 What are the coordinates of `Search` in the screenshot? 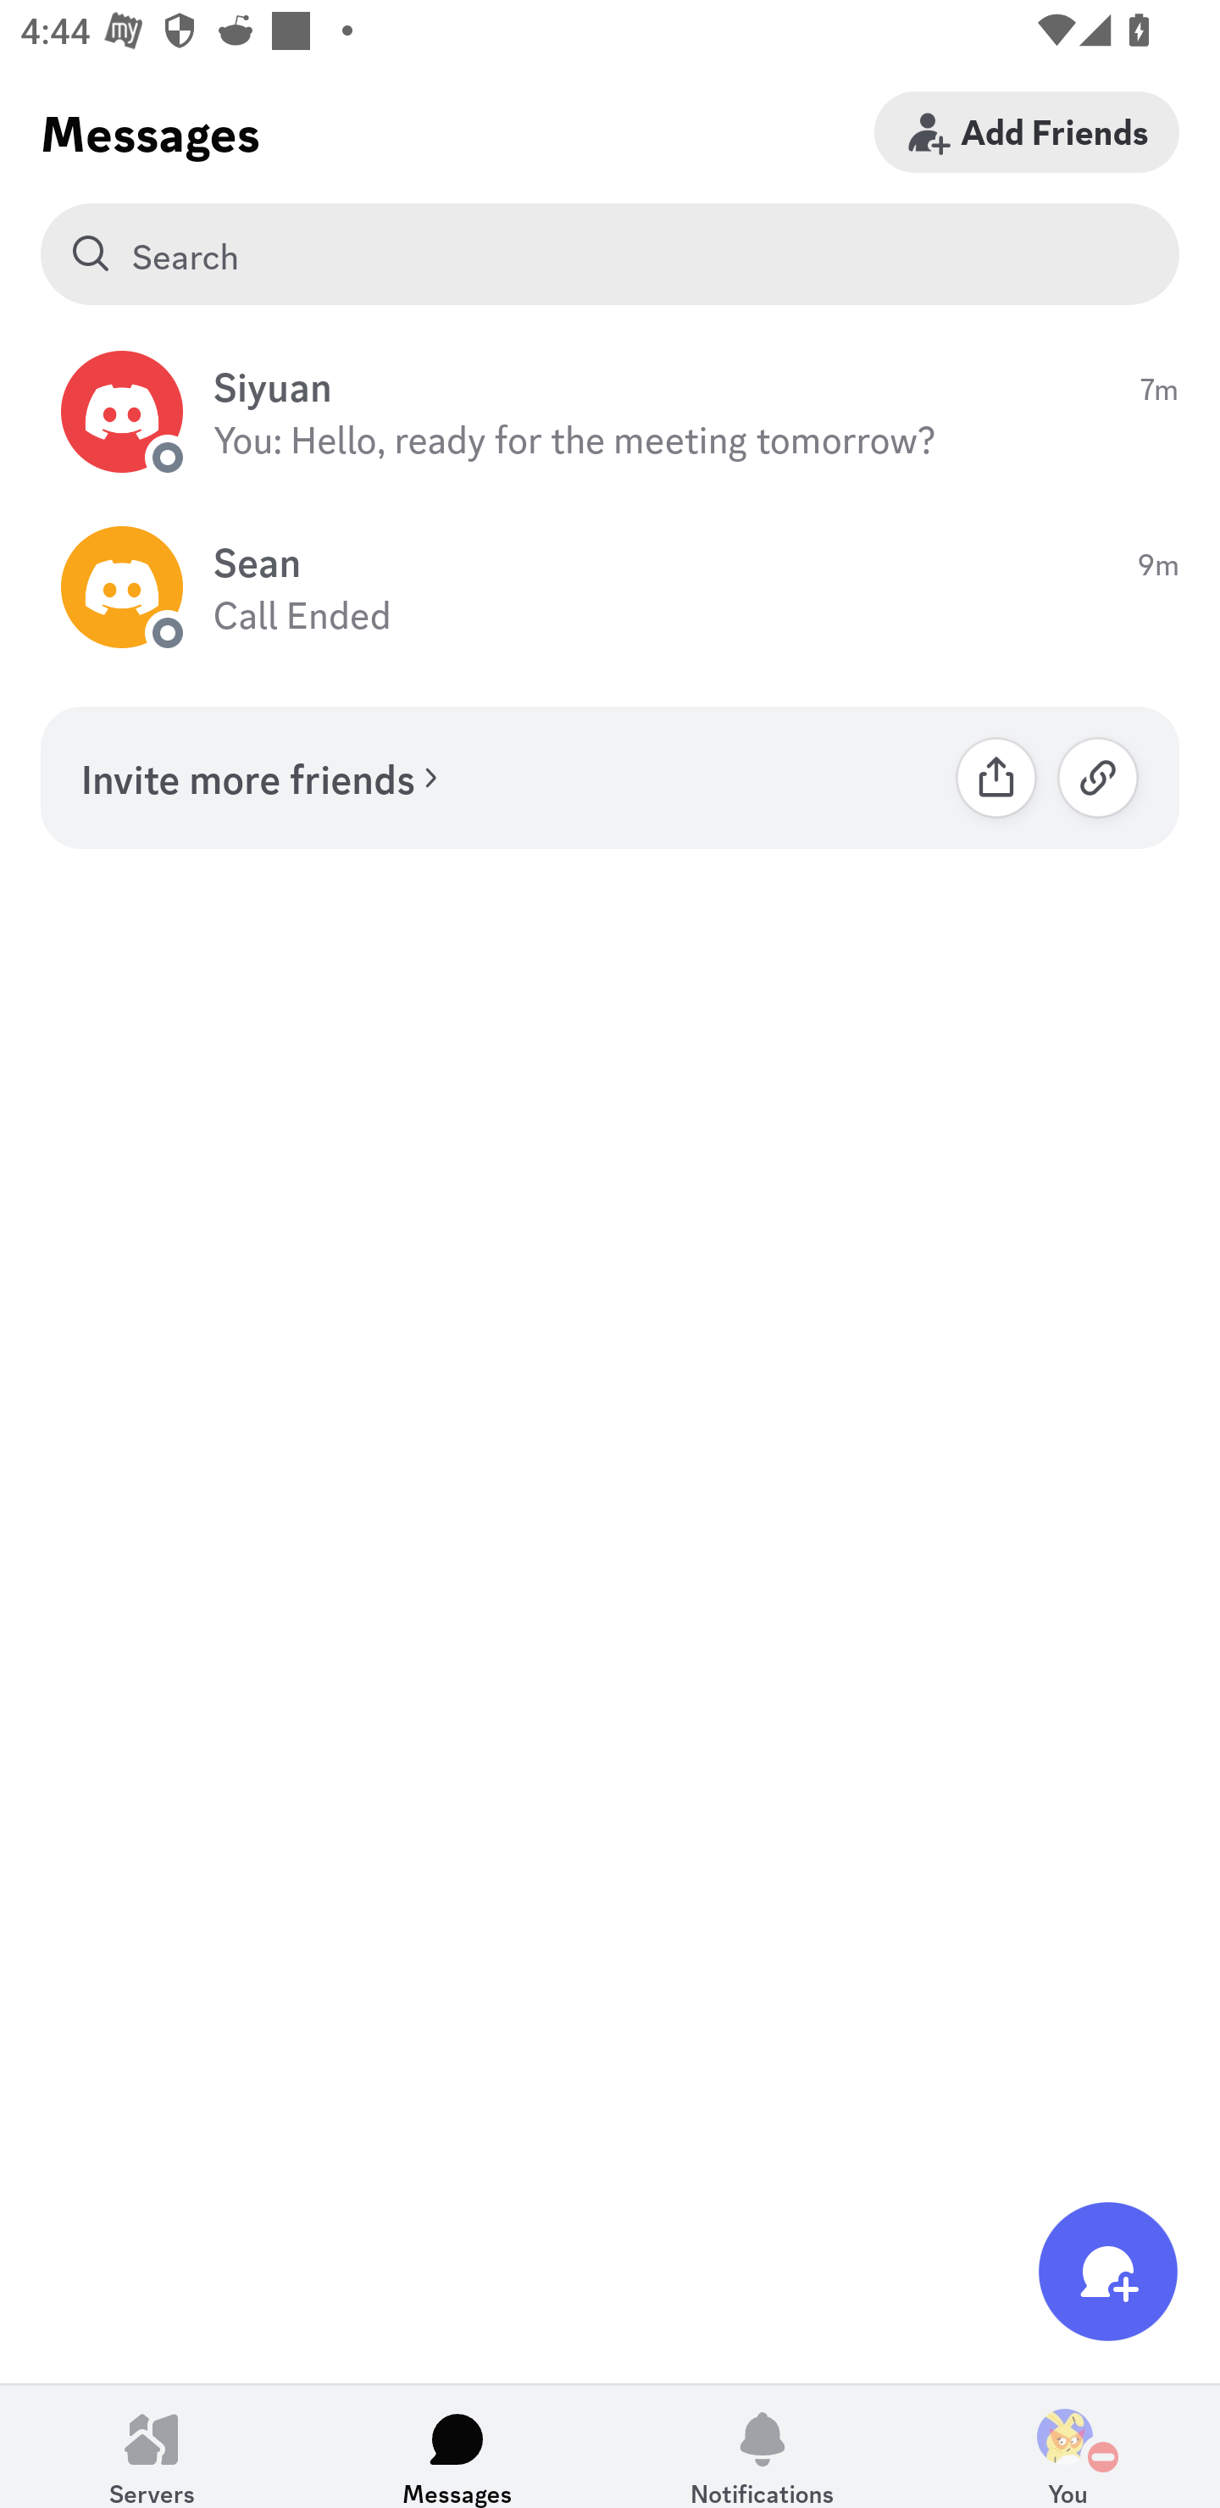 It's located at (610, 254).